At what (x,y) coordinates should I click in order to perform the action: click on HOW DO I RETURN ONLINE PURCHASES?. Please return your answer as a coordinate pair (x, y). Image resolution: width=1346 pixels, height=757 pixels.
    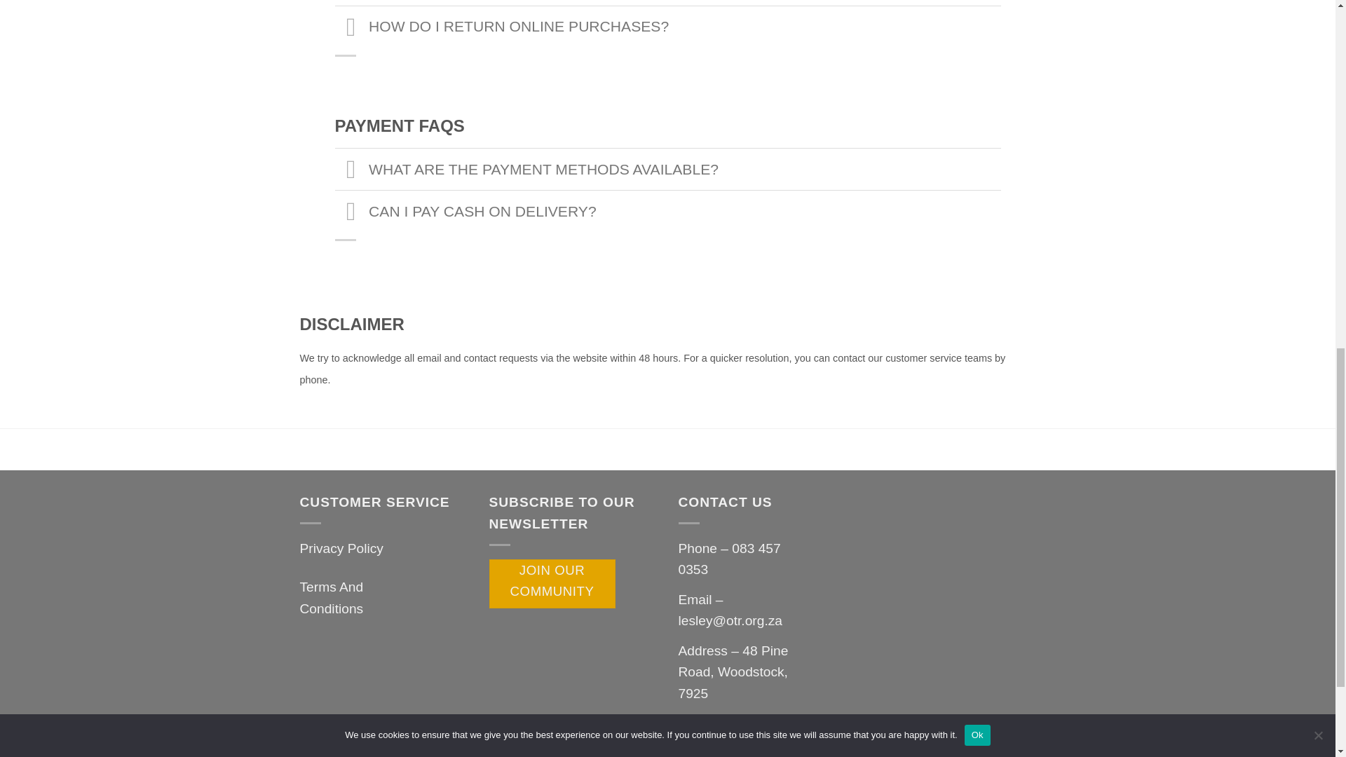
    Looking at the image, I should click on (668, 27).